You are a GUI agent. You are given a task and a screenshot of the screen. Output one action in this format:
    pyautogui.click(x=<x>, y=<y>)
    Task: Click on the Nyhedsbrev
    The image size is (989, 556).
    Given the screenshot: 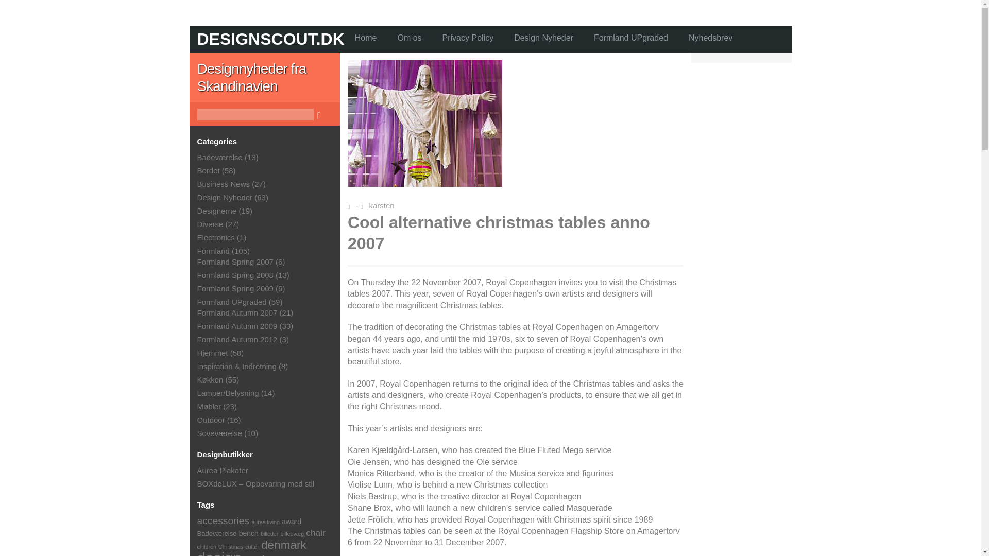 What is the action you would take?
    pyautogui.click(x=710, y=39)
    